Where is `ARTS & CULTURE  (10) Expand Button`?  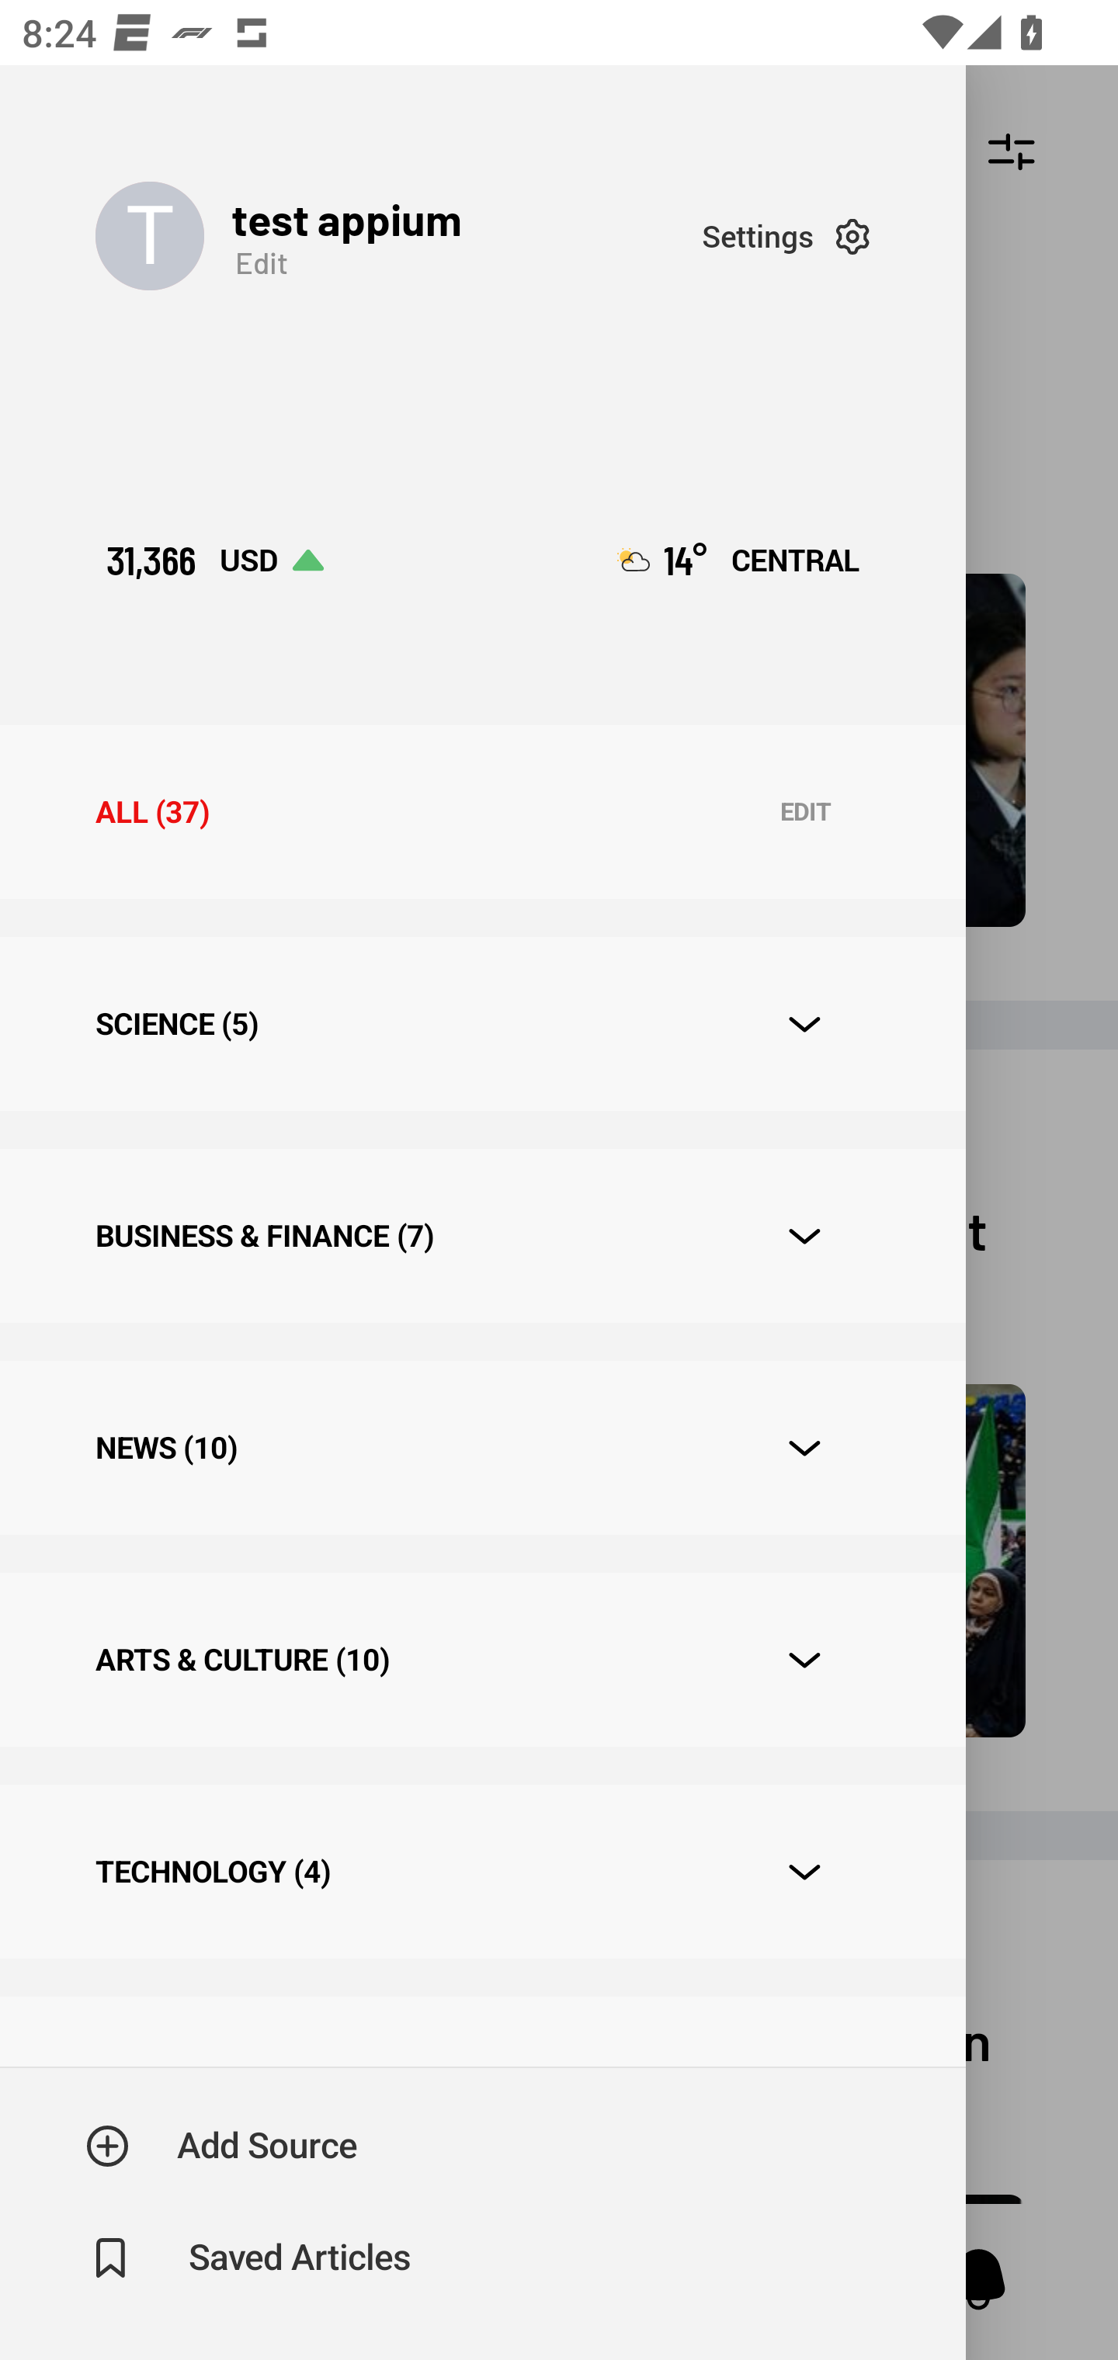 ARTS & CULTURE  (10) Expand Button is located at coordinates (482, 1658).